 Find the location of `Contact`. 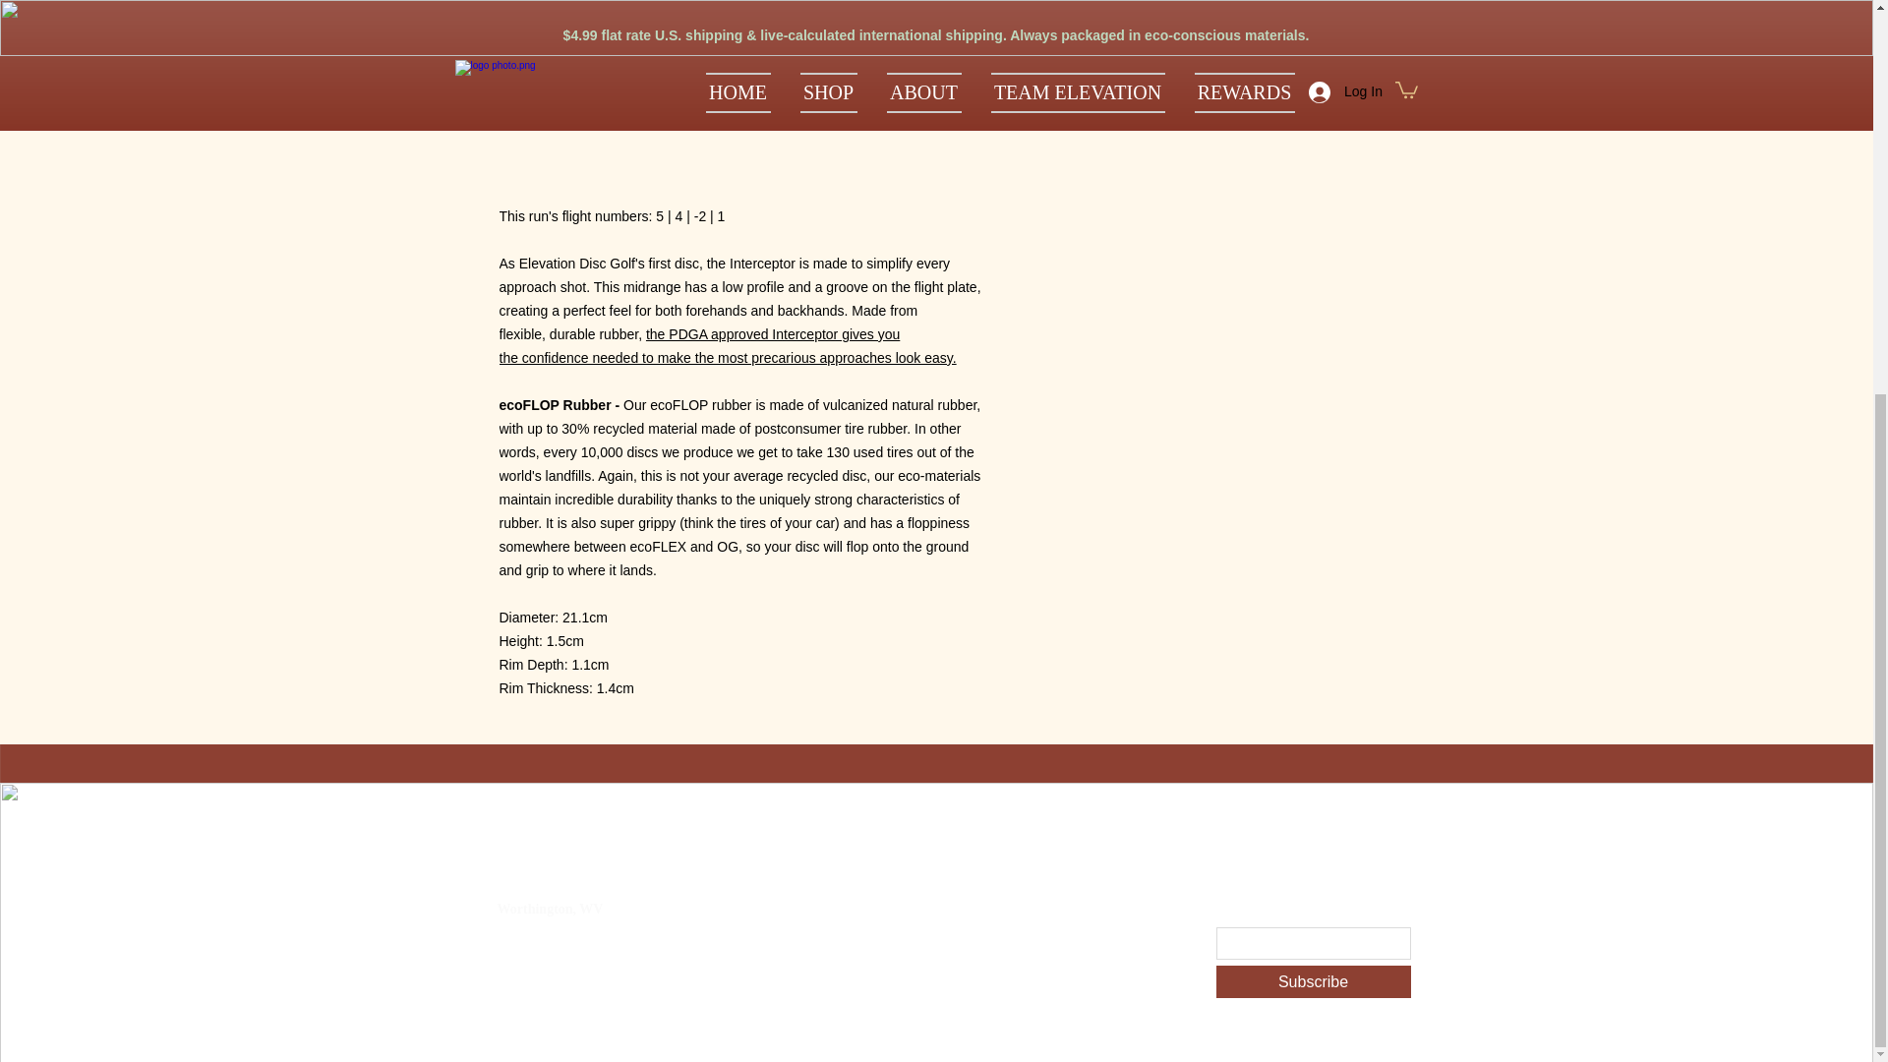

Contact is located at coordinates (936, 891).